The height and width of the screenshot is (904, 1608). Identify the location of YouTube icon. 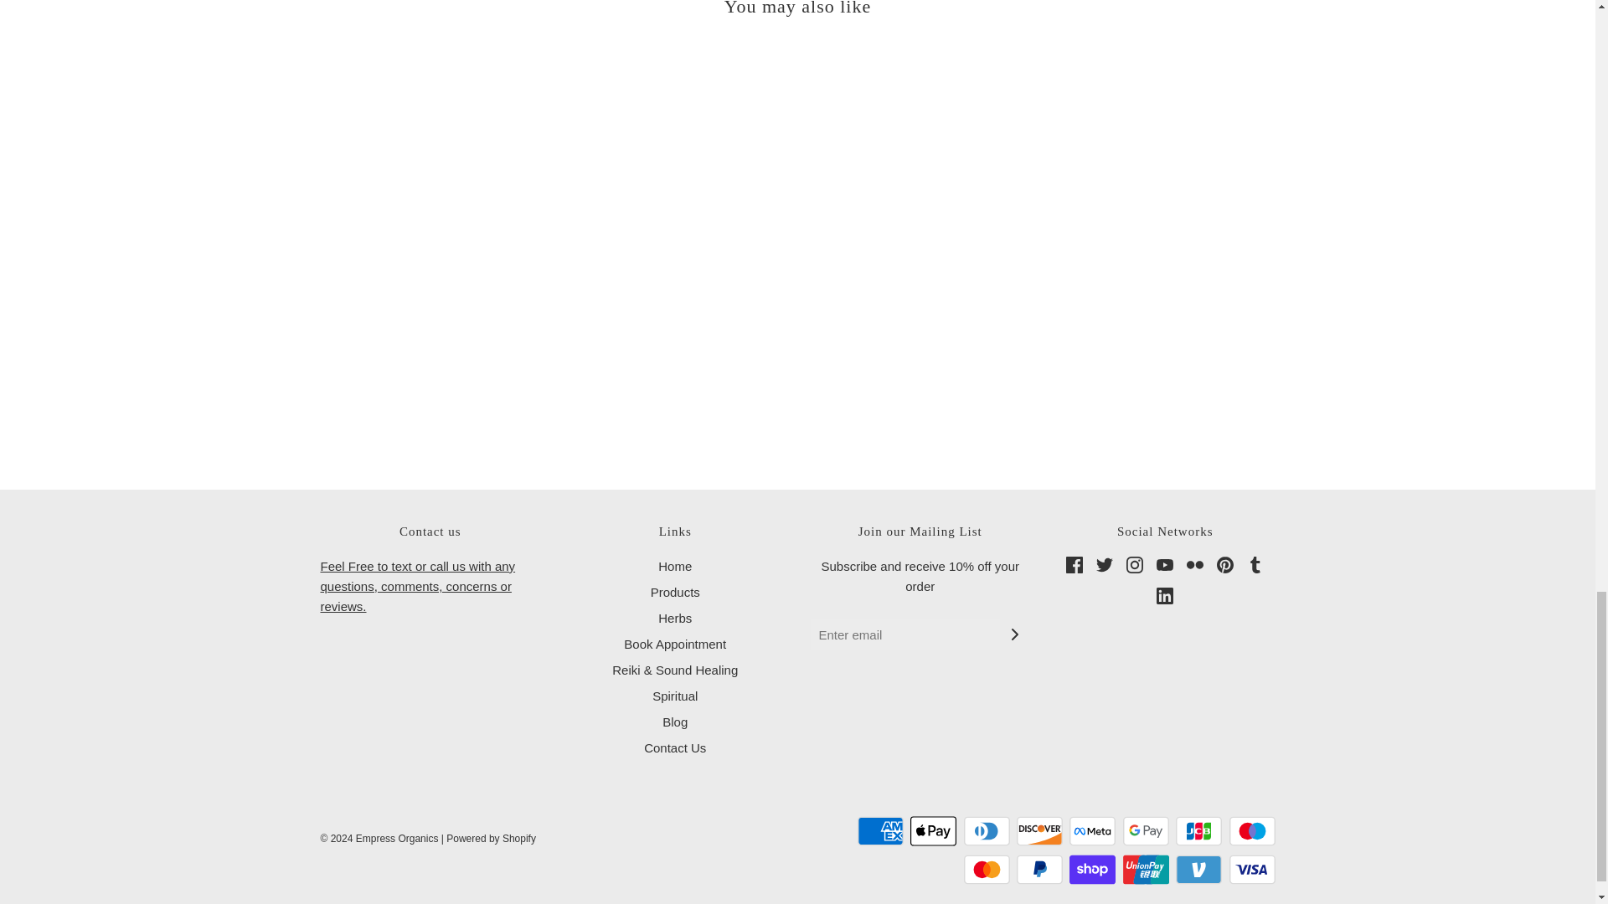
(1164, 564).